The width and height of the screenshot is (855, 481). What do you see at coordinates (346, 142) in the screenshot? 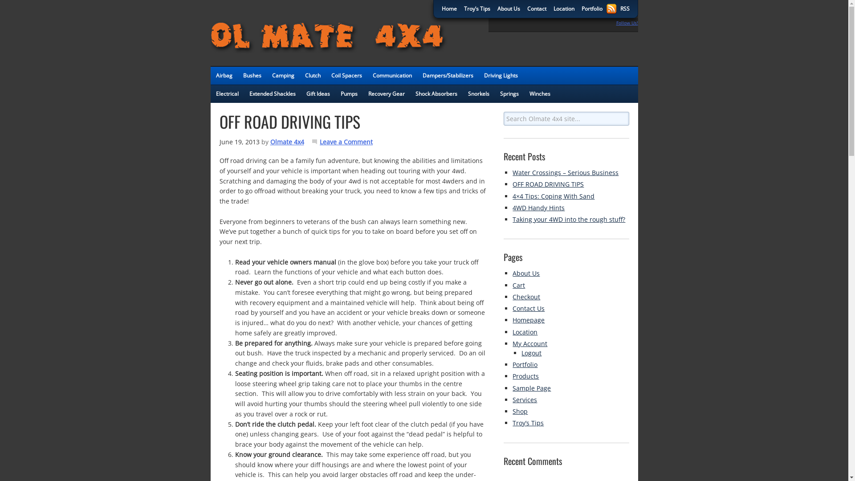
I see `Leave a Comment` at bounding box center [346, 142].